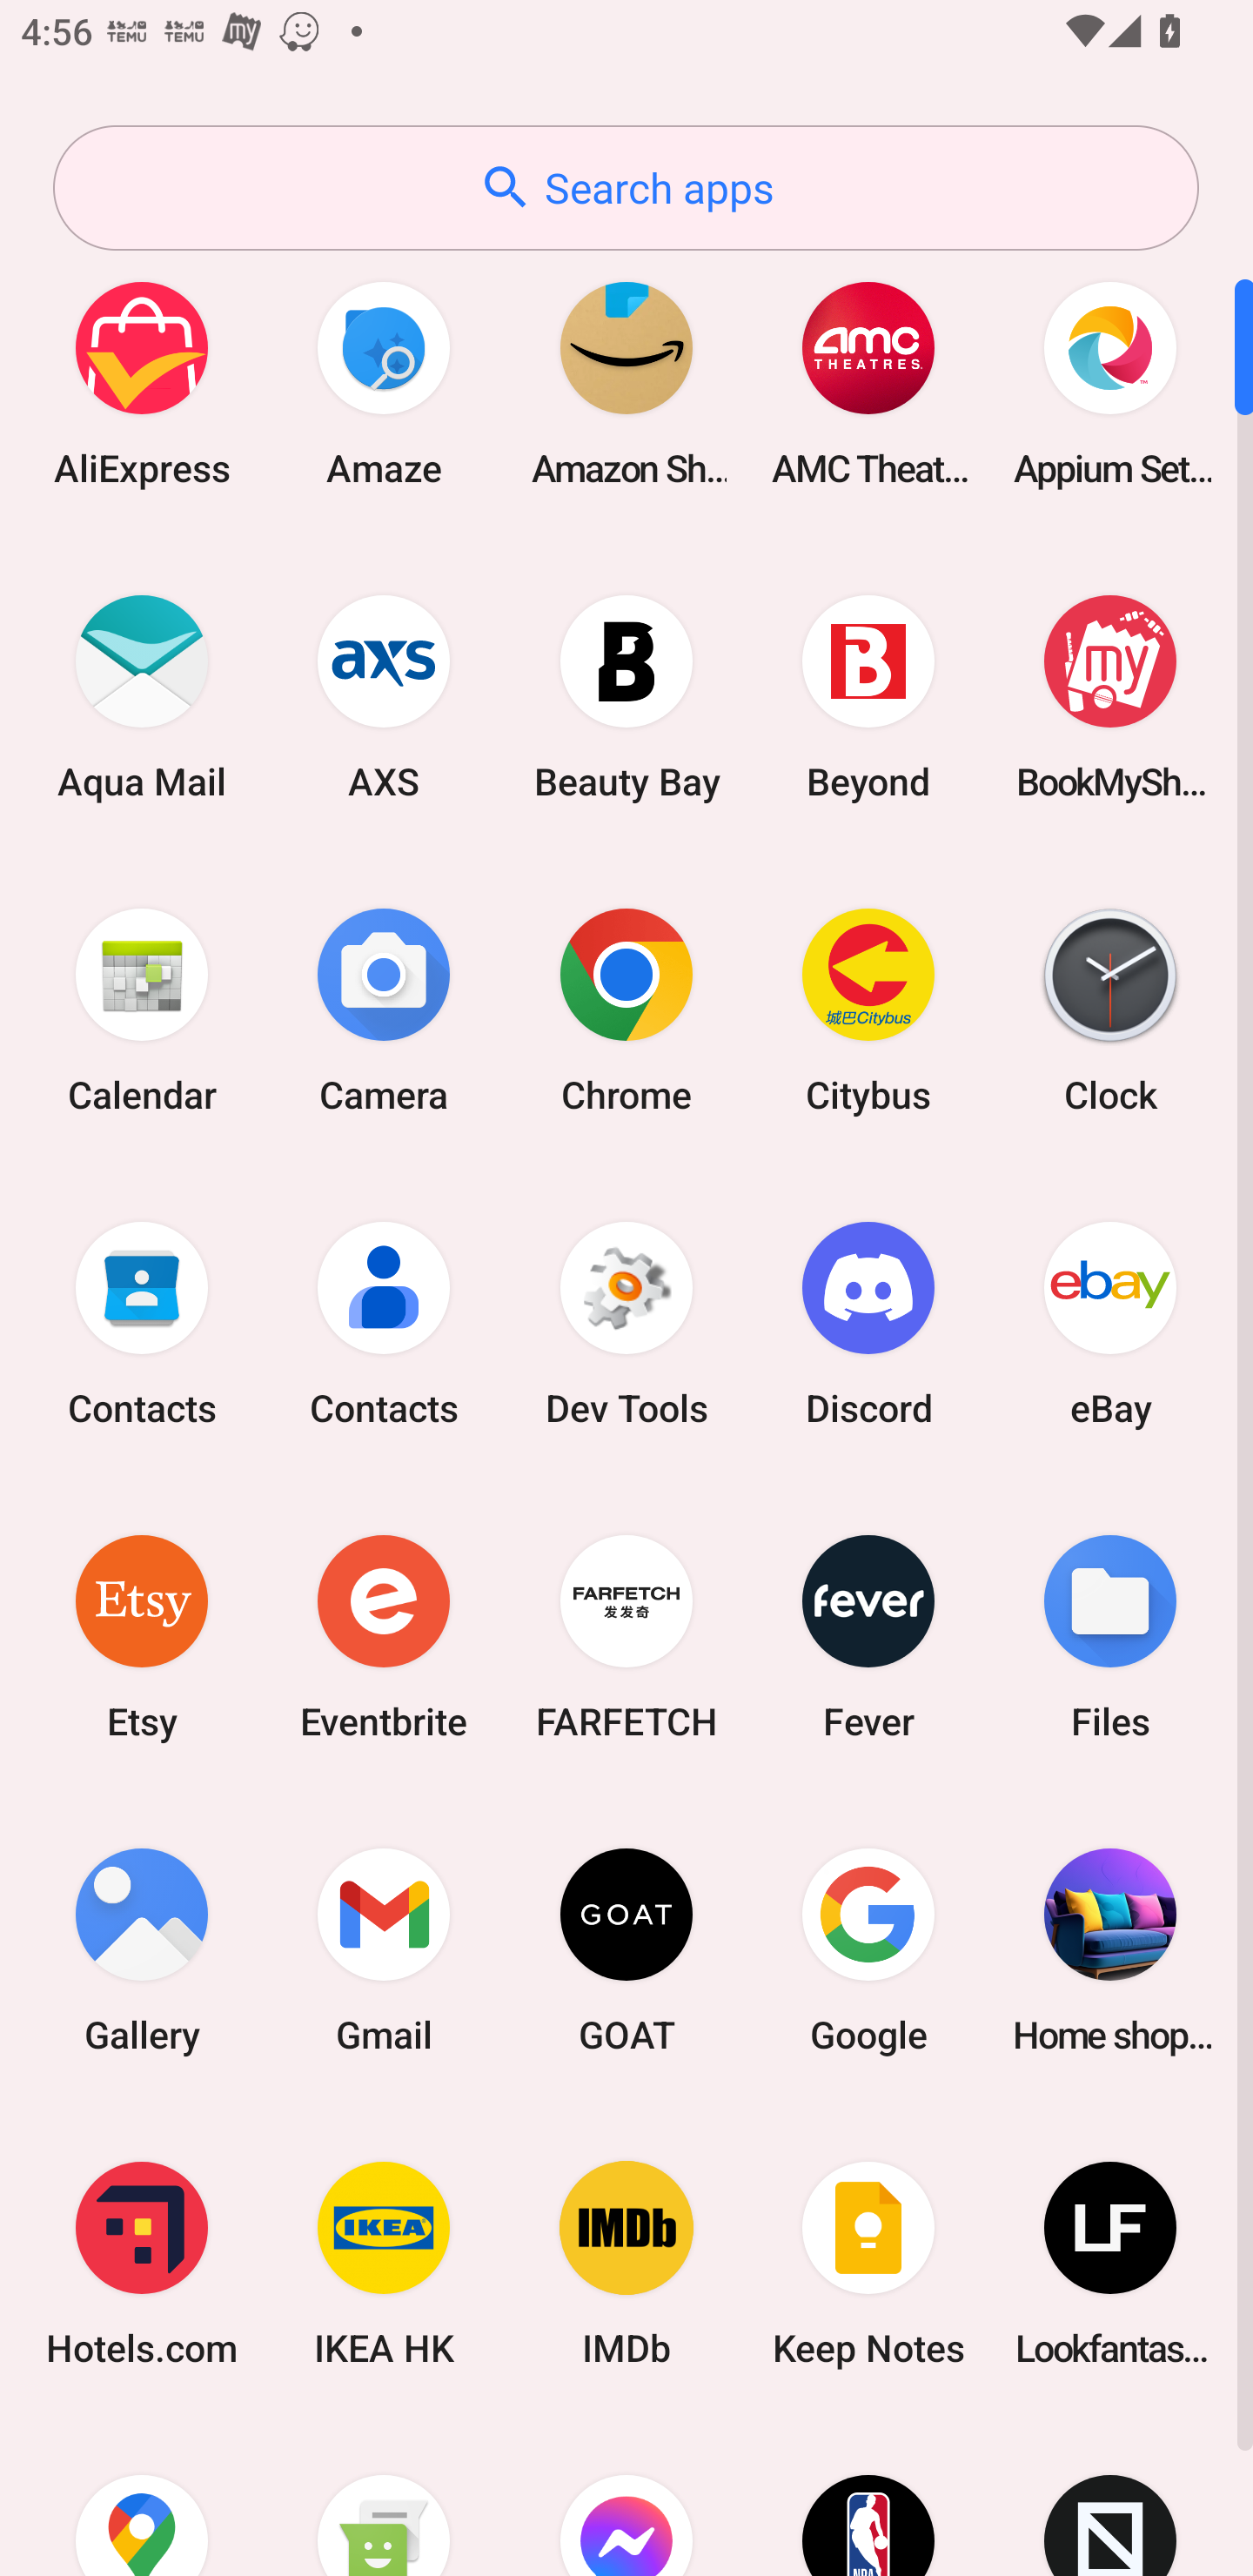 This screenshot has width=1253, height=2576. Describe the element at coordinates (868, 1010) in the screenshot. I see `Citybus` at that location.